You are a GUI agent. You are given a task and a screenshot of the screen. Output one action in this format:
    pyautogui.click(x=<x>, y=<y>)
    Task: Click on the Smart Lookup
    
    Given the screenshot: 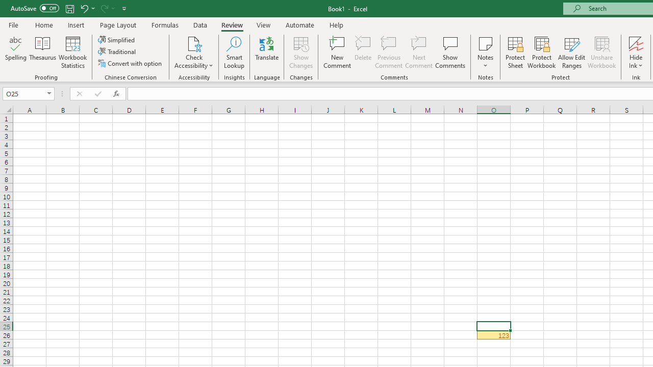 What is the action you would take?
    pyautogui.click(x=234, y=52)
    